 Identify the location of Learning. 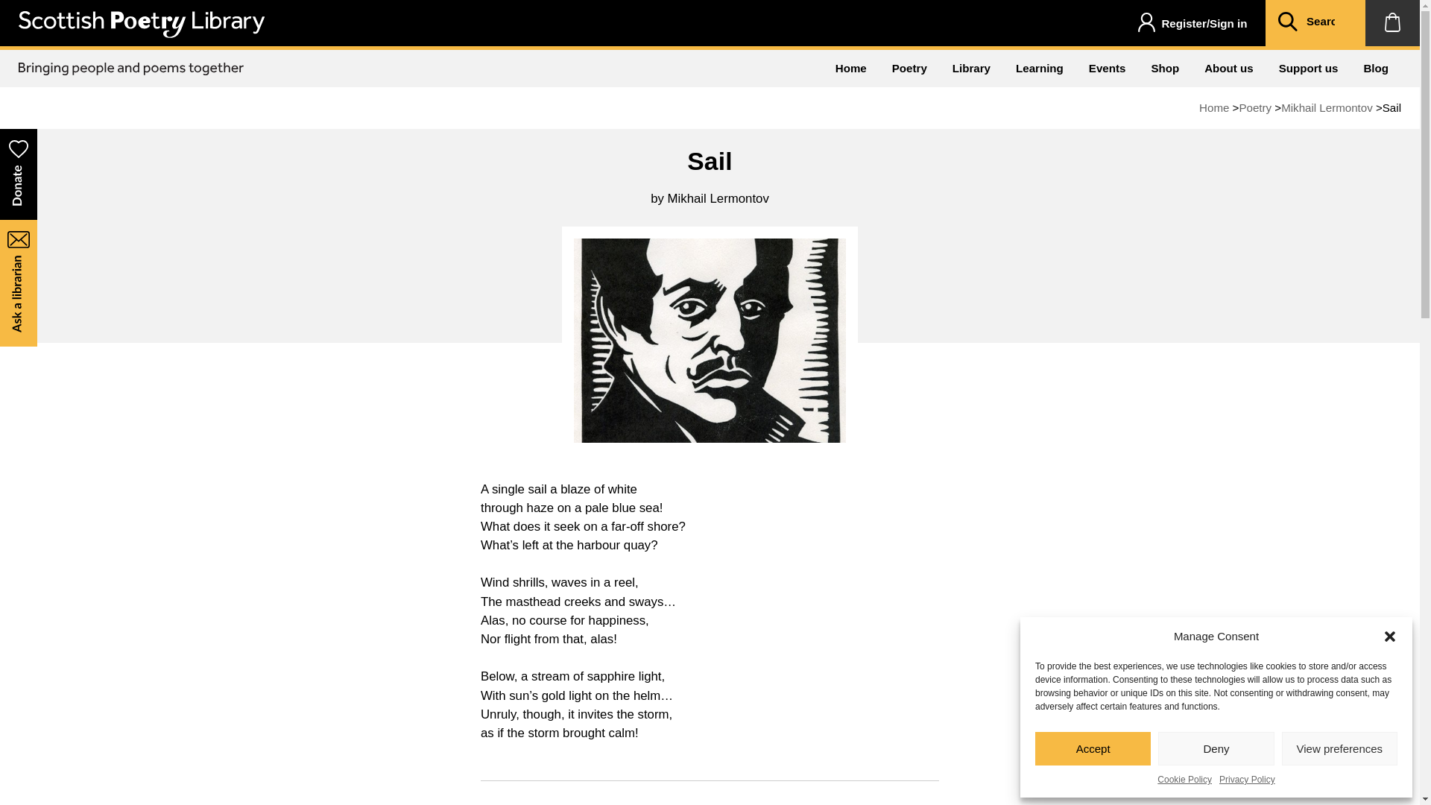
(1039, 68).